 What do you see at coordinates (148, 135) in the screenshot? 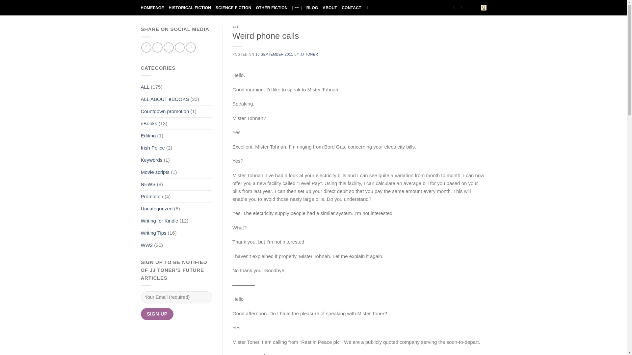
I see `Editing` at bounding box center [148, 135].